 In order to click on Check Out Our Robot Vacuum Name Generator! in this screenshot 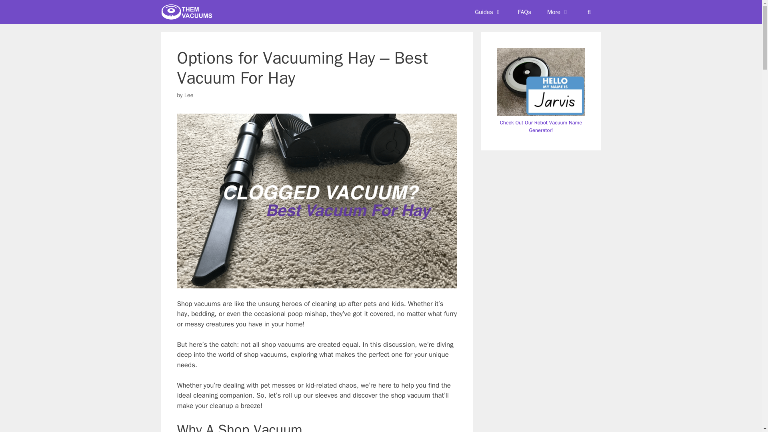, I will do `click(541, 126)`.